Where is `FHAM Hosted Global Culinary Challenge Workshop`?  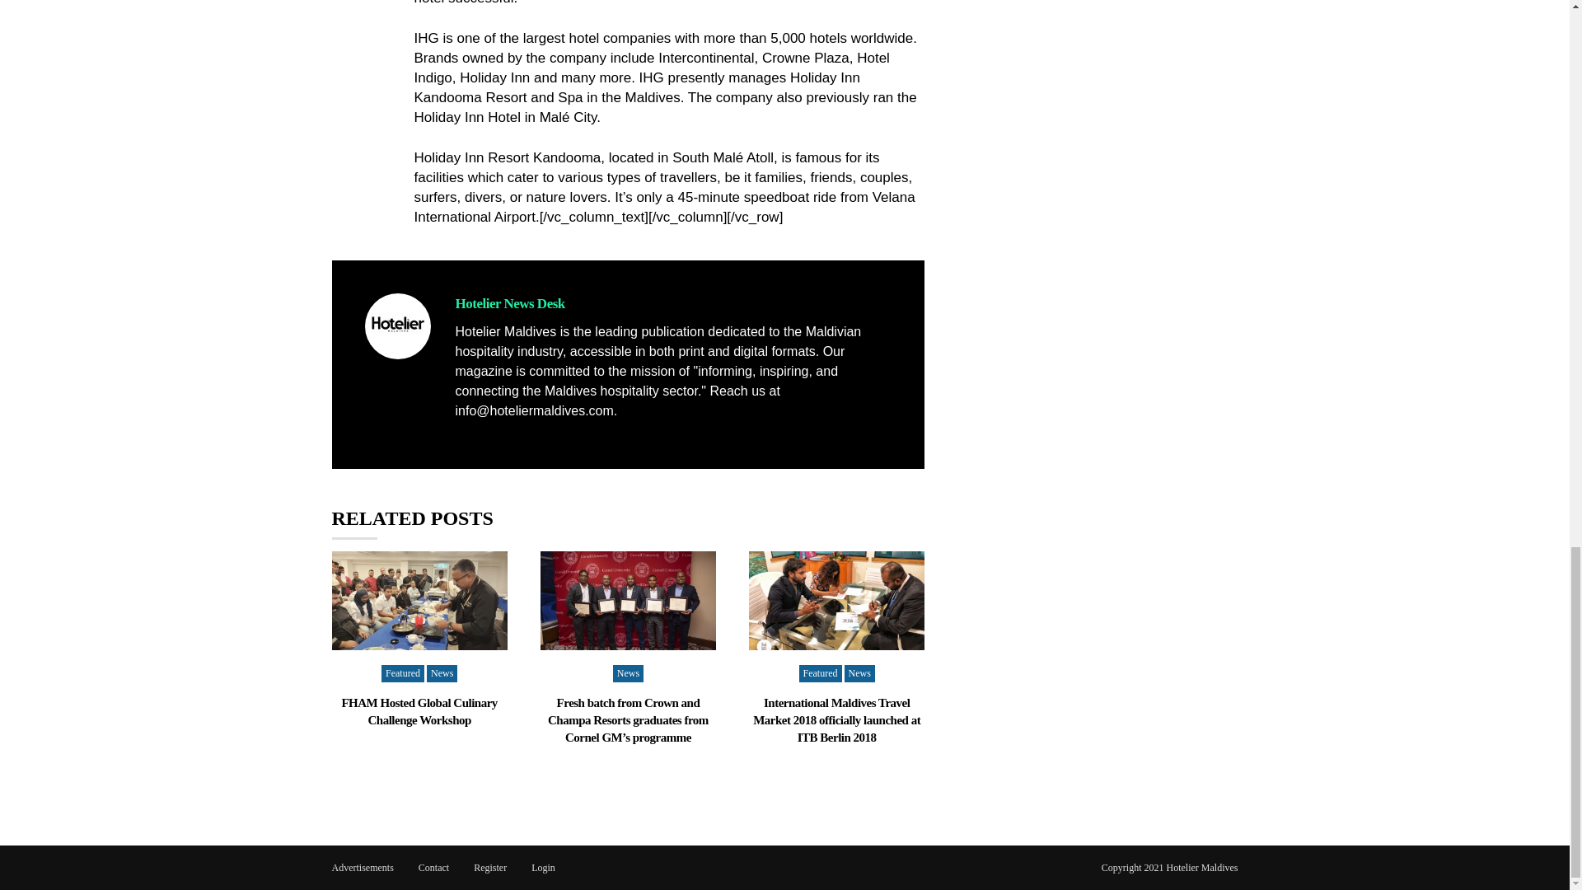
FHAM Hosted Global Culinary Challenge Workshop is located at coordinates (419, 711).